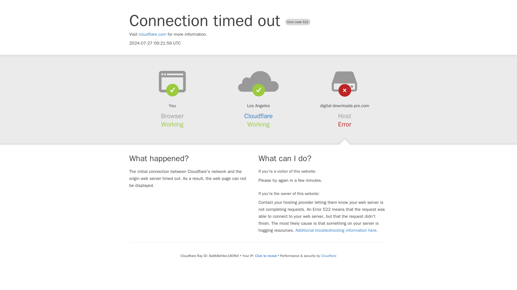 The width and height of the screenshot is (517, 290). What do you see at coordinates (329, 256) in the screenshot?
I see `Cloudflare` at bounding box center [329, 256].